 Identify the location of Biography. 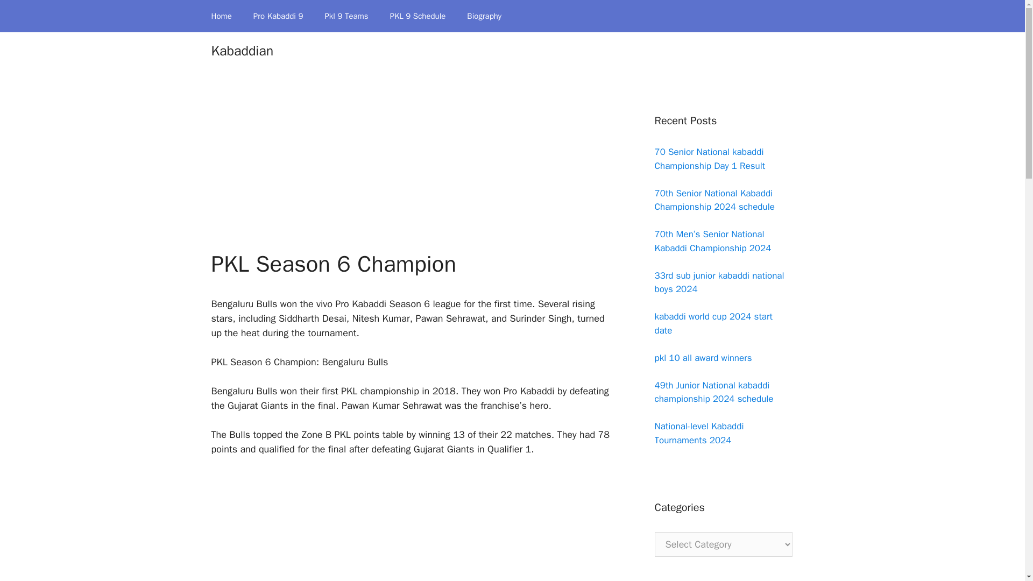
(484, 16).